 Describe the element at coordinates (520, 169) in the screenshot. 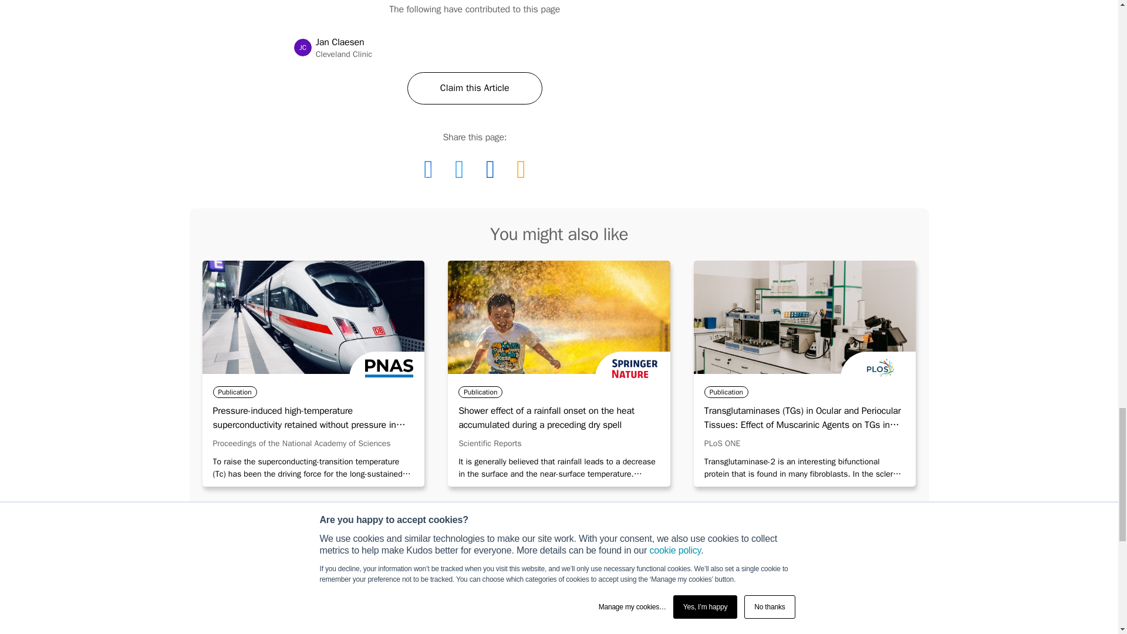

I see `Share this page via email` at that location.